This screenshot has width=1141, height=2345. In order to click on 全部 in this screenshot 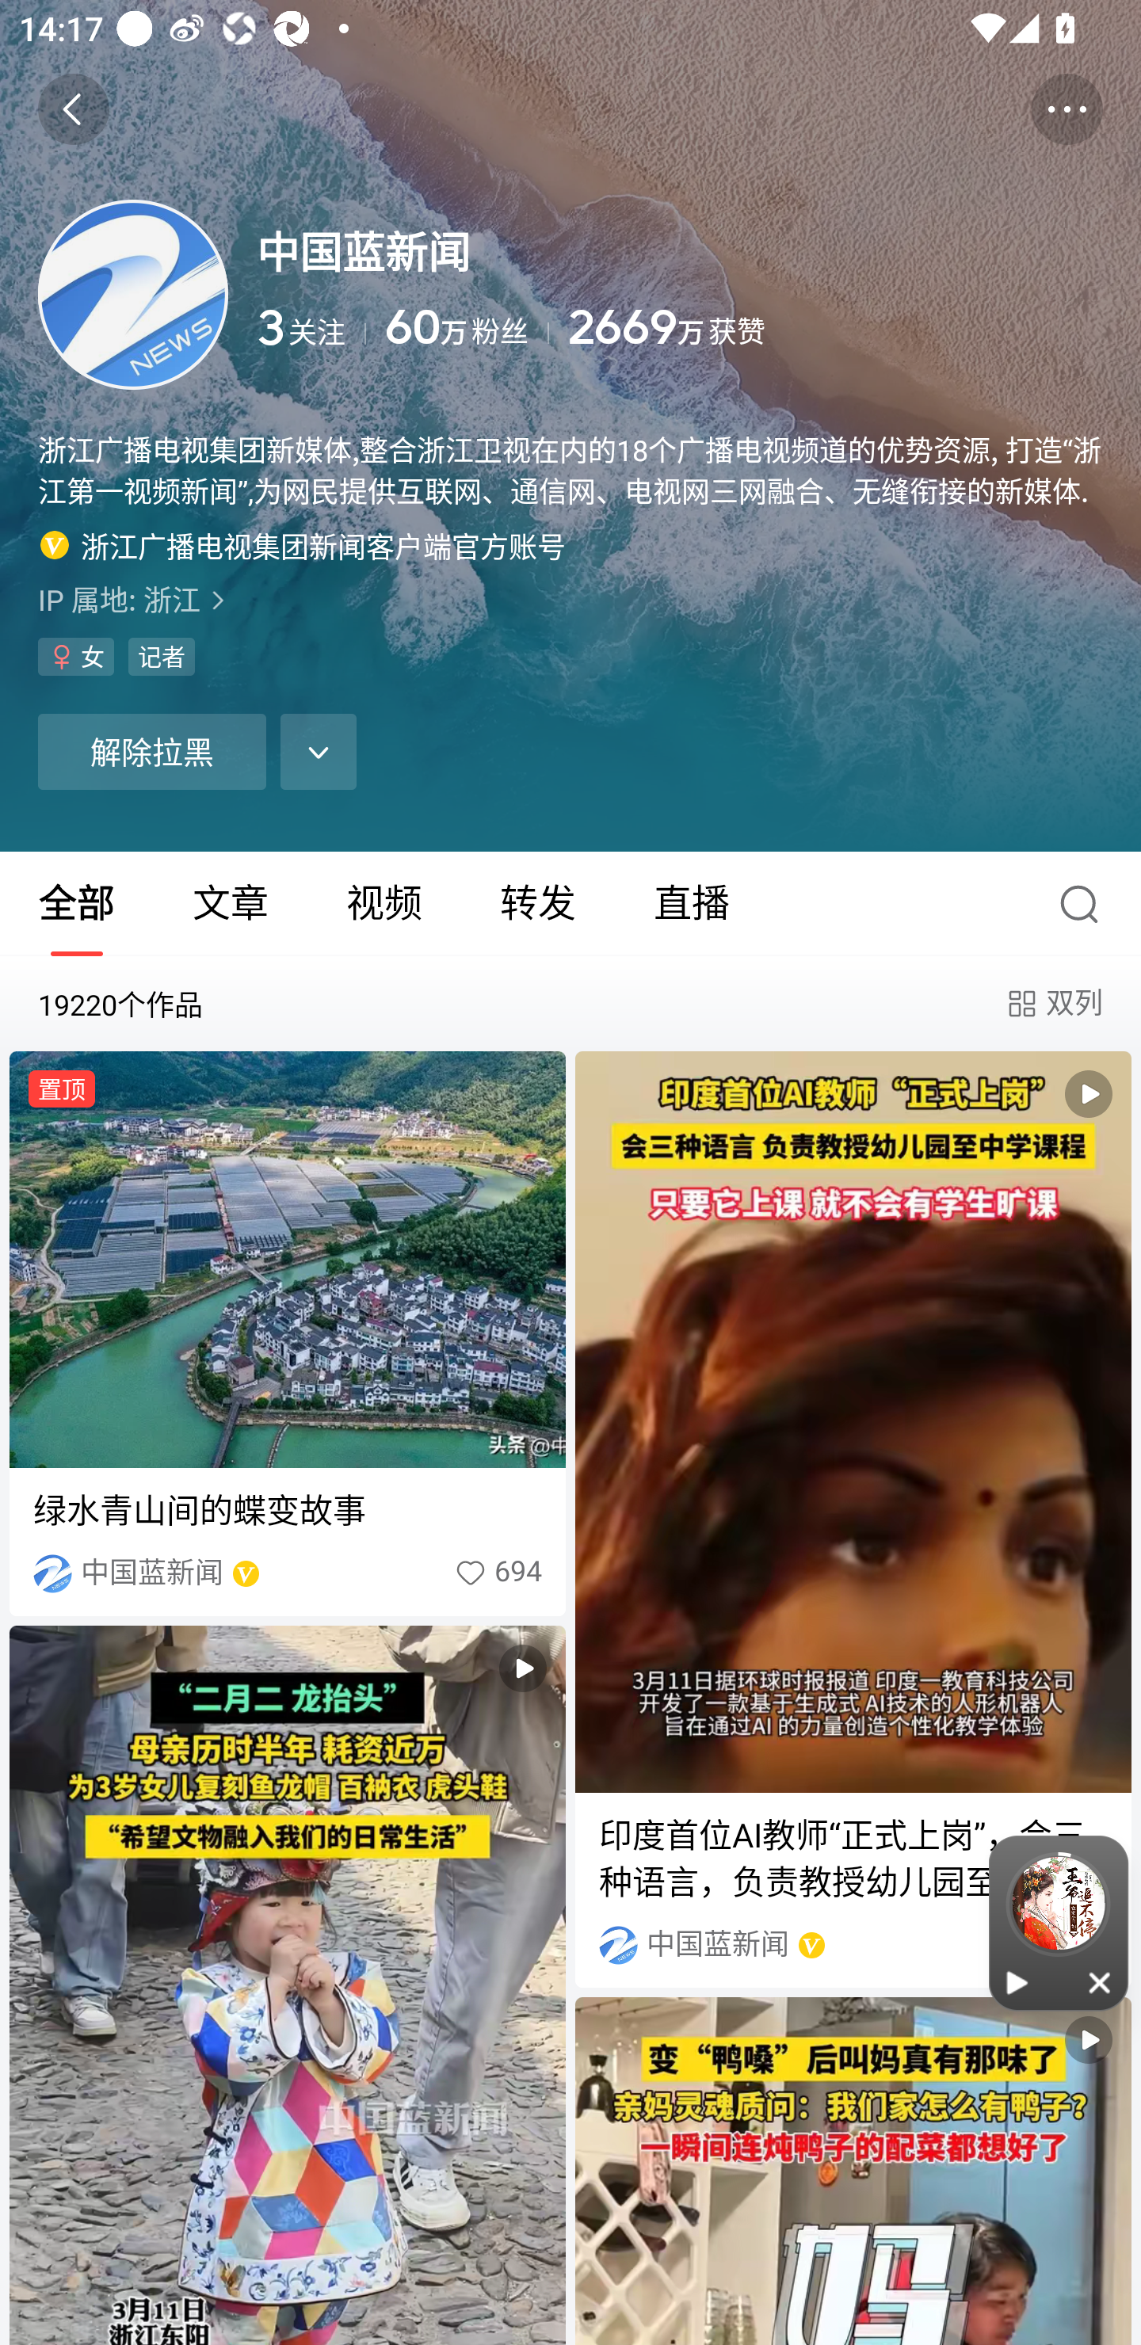, I will do `click(77, 903)`.